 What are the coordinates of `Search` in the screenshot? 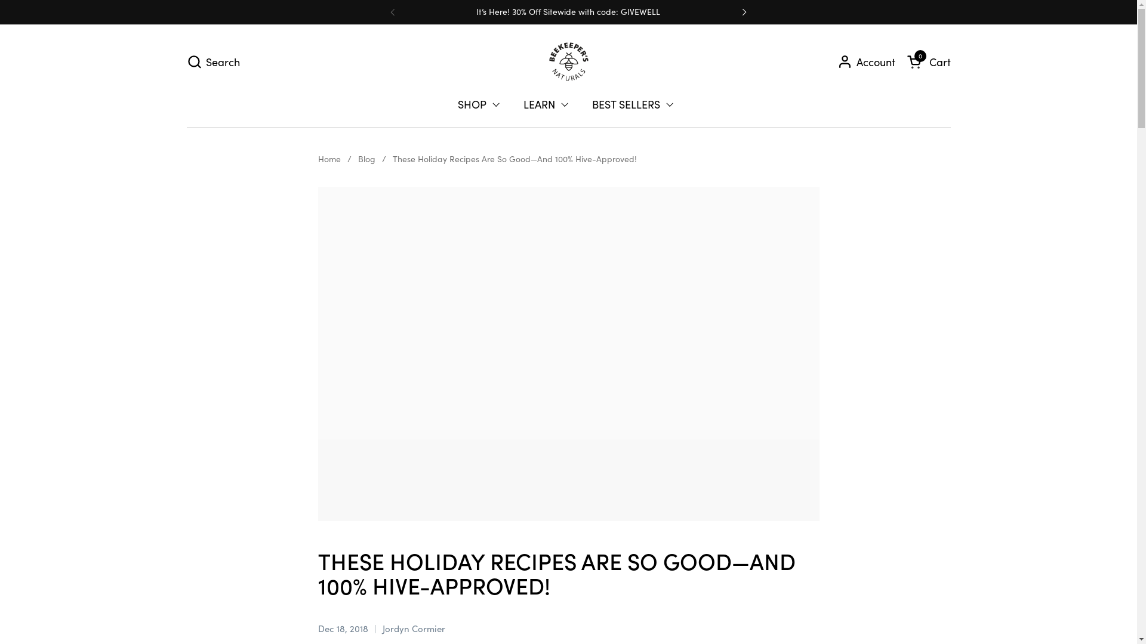 It's located at (212, 62).